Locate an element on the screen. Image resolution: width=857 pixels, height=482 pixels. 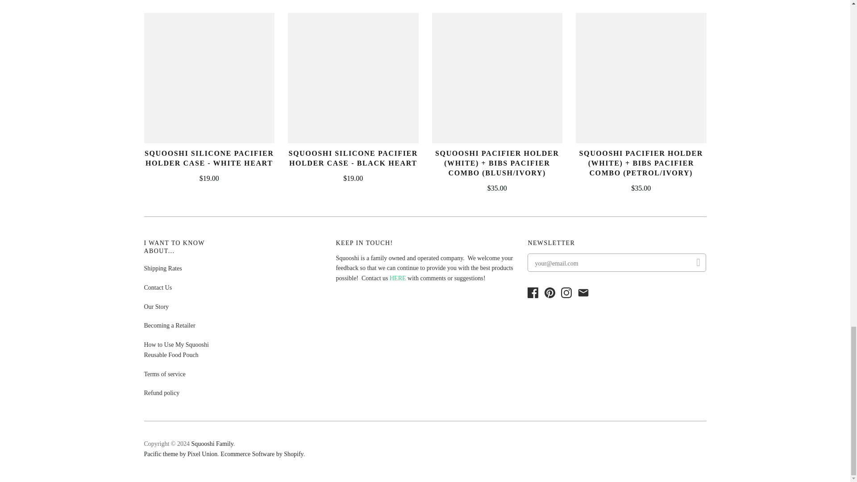
HERE is located at coordinates (398, 278).